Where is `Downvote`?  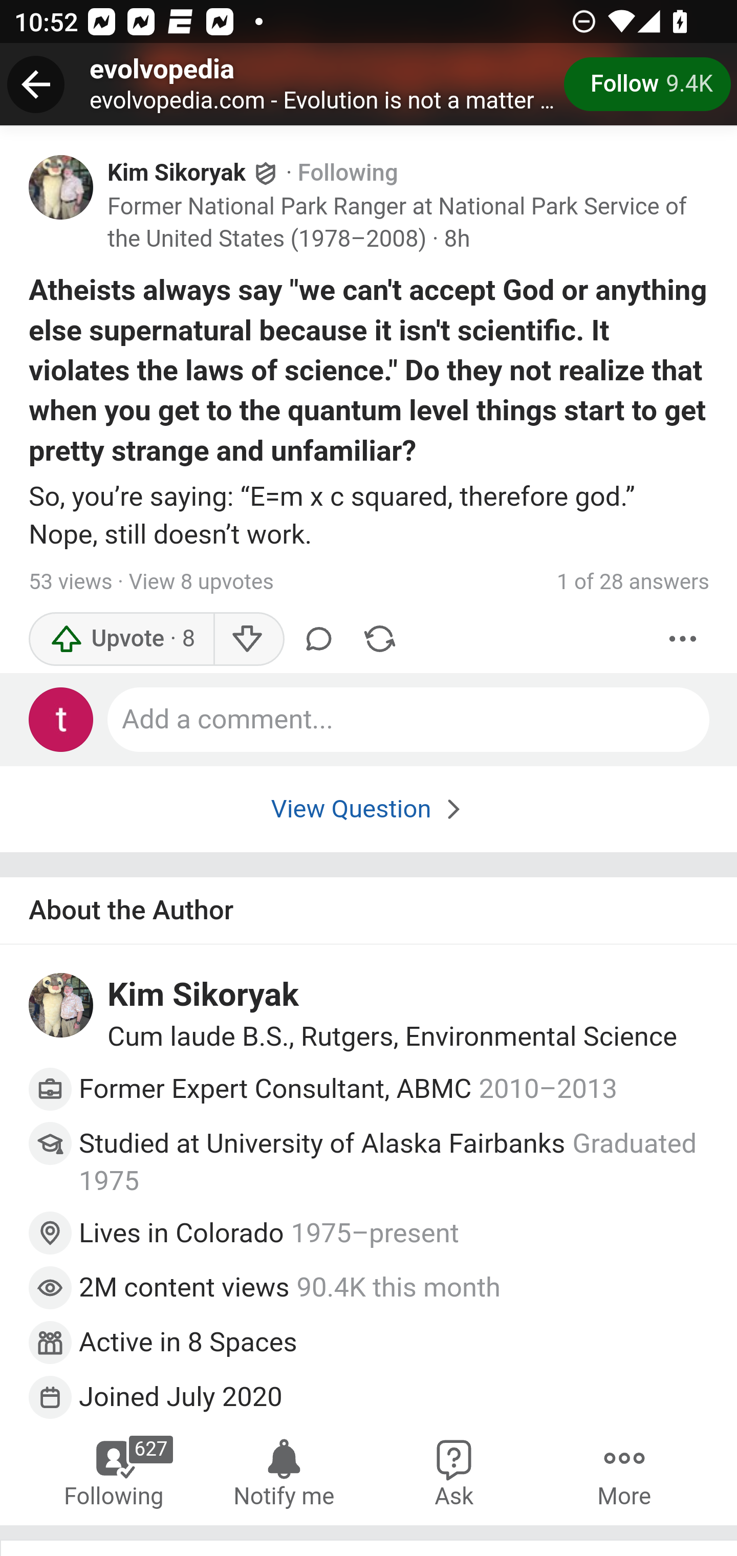
Downvote is located at coordinates (248, 638).